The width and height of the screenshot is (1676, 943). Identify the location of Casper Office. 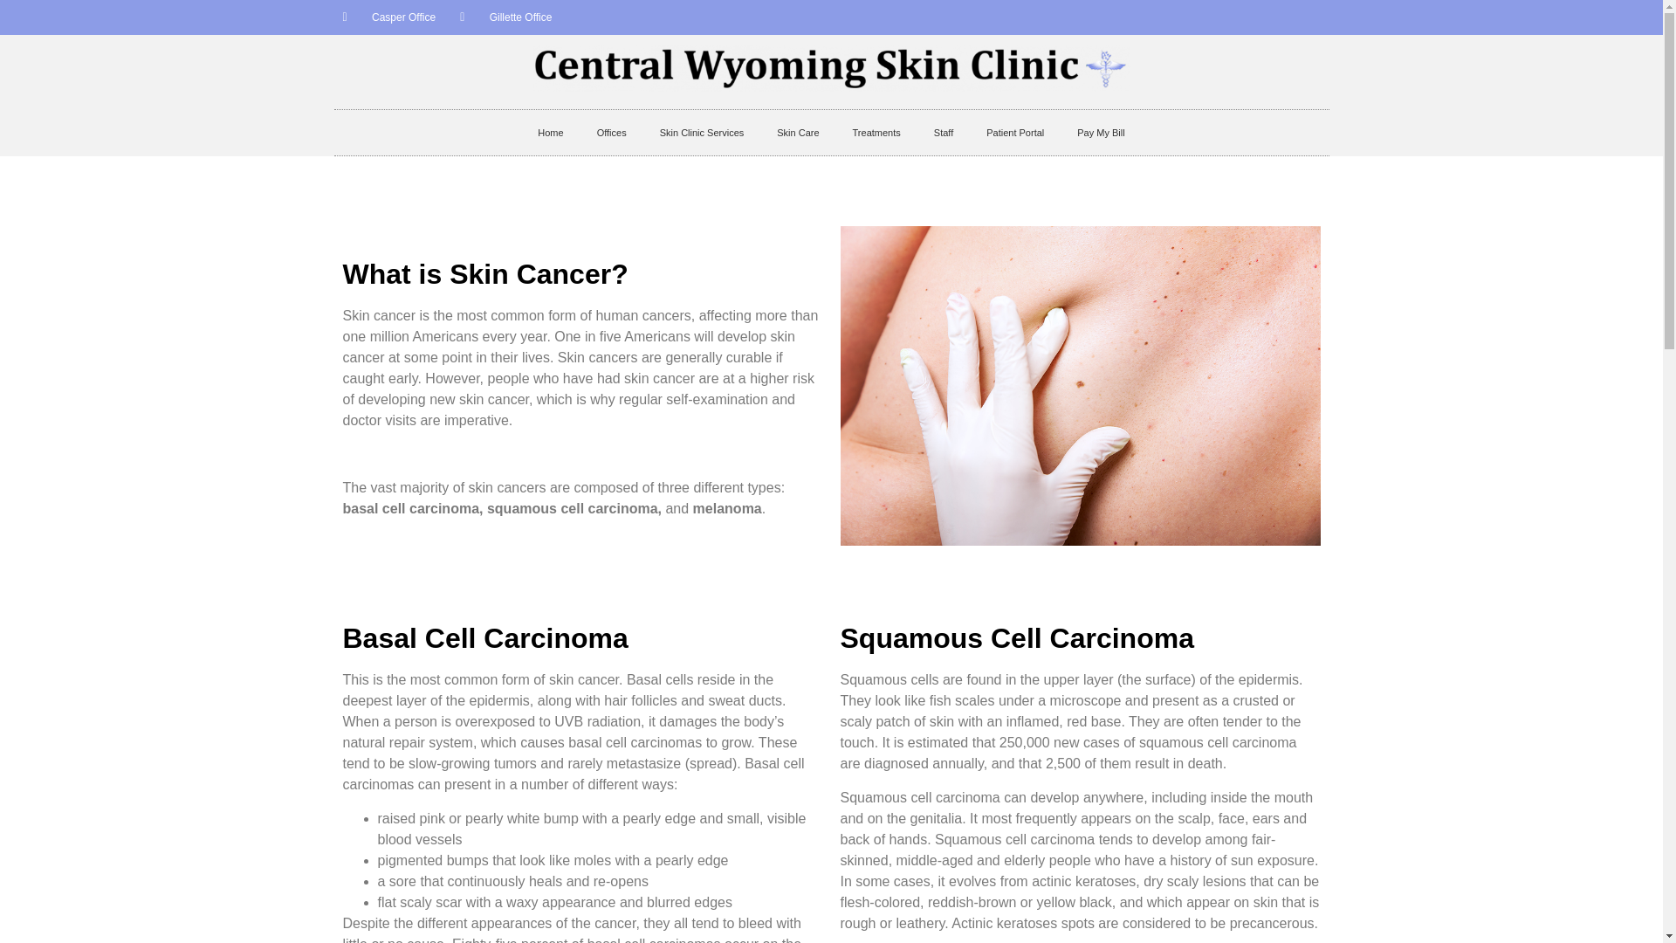
(388, 17).